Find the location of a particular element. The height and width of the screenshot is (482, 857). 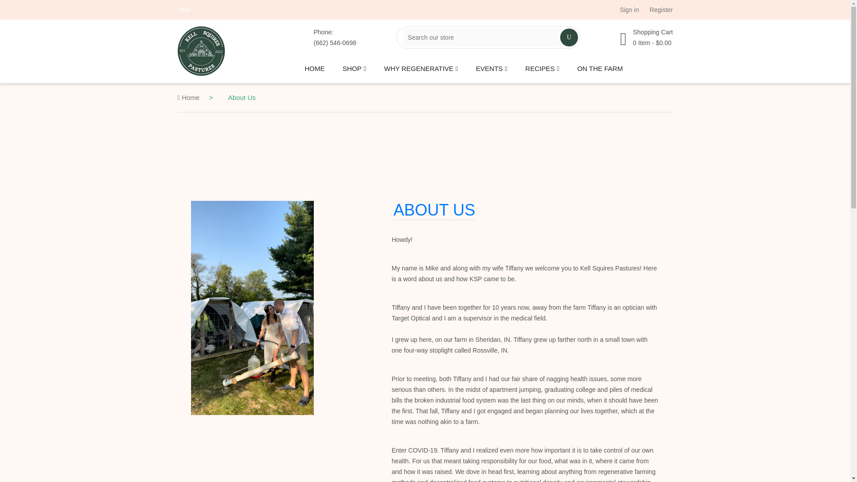

RECIPES is located at coordinates (542, 69).